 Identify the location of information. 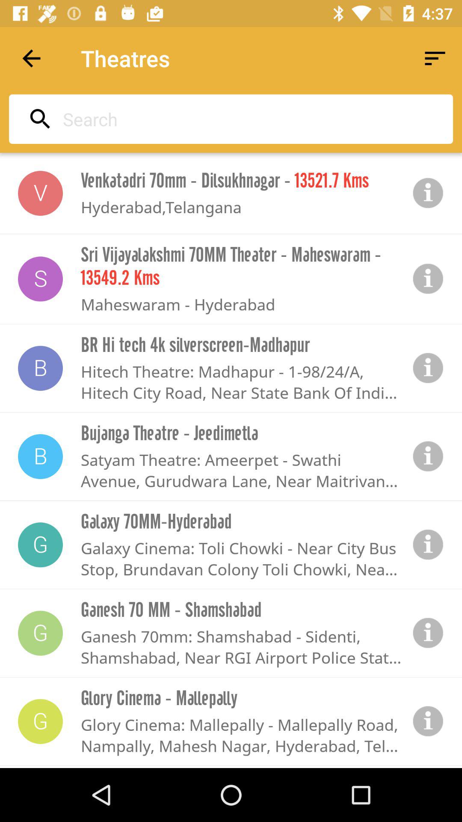
(428, 193).